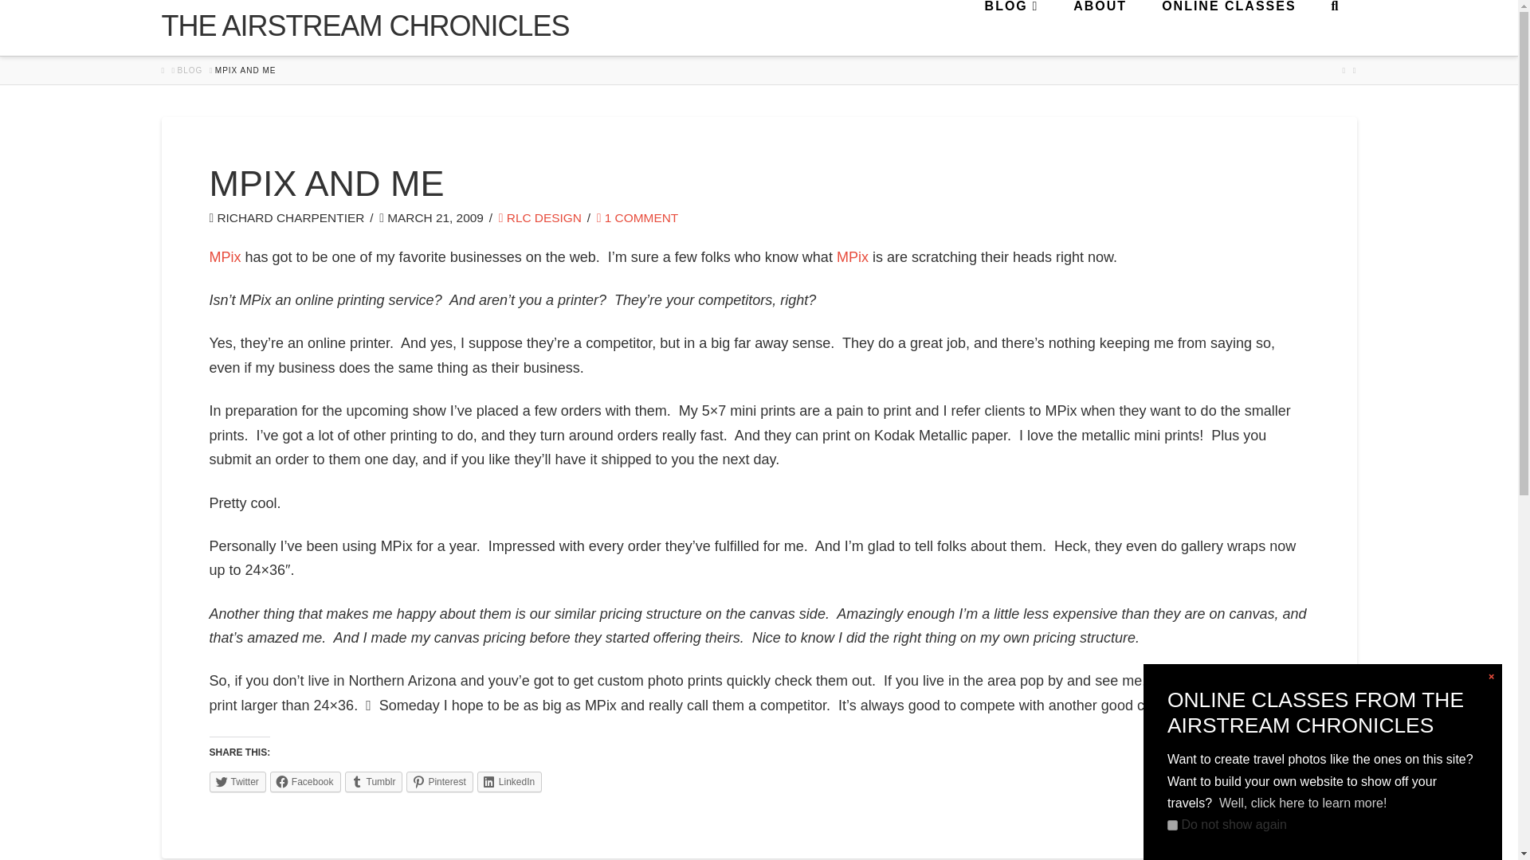  Describe the element at coordinates (245, 71) in the screenshot. I see `MPIX AND ME` at that location.